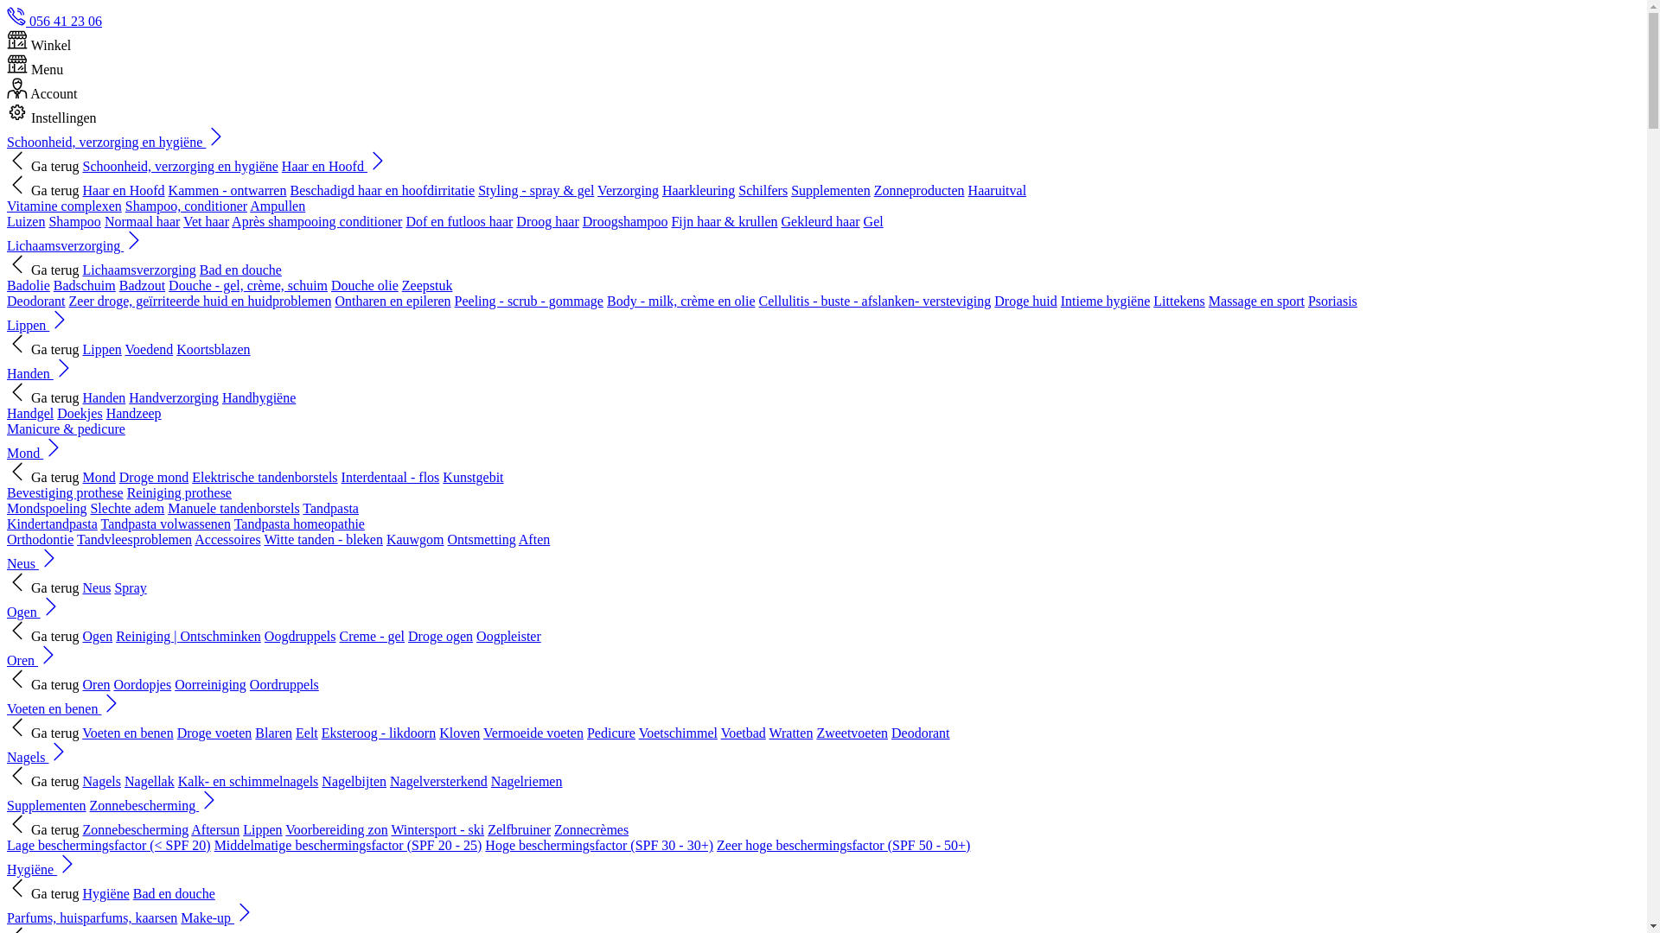  Describe the element at coordinates (626, 221) in the screenshot. I see `Droogshampoo` at that location.